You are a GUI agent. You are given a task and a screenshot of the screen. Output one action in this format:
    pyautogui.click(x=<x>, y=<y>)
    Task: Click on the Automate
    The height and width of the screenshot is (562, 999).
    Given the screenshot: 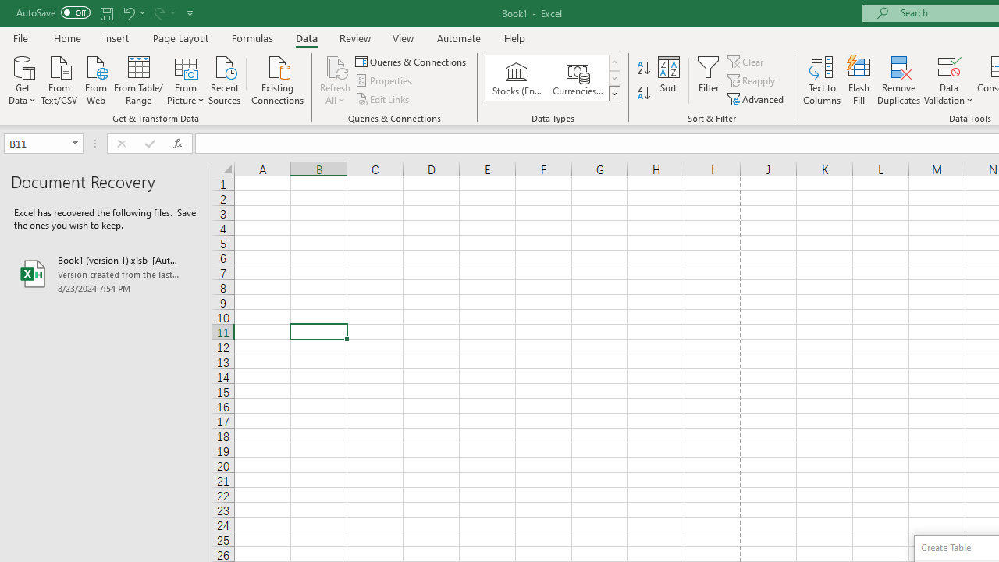 What is the action you would take?
    pyautogui.click(x=459, y=37)
    